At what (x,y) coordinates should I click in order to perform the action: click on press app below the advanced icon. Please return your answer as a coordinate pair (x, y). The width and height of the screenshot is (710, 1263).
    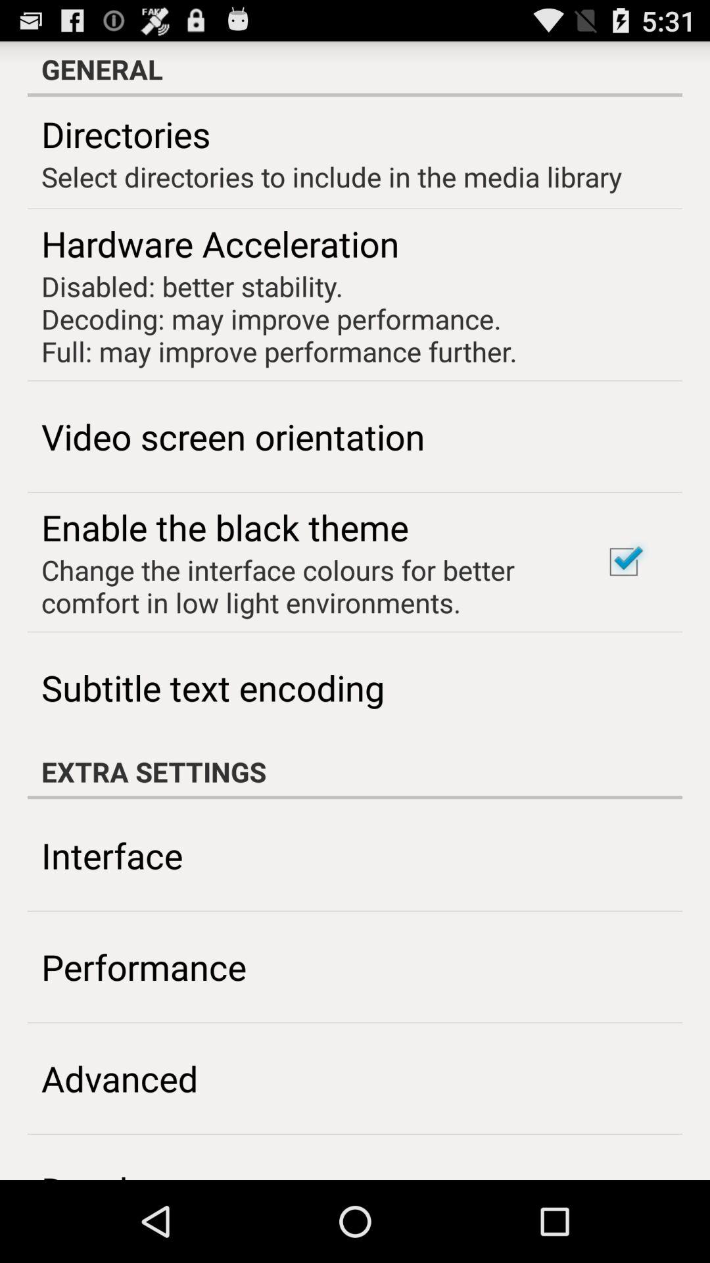
    Looking at the image, I should click on (120, 1172).